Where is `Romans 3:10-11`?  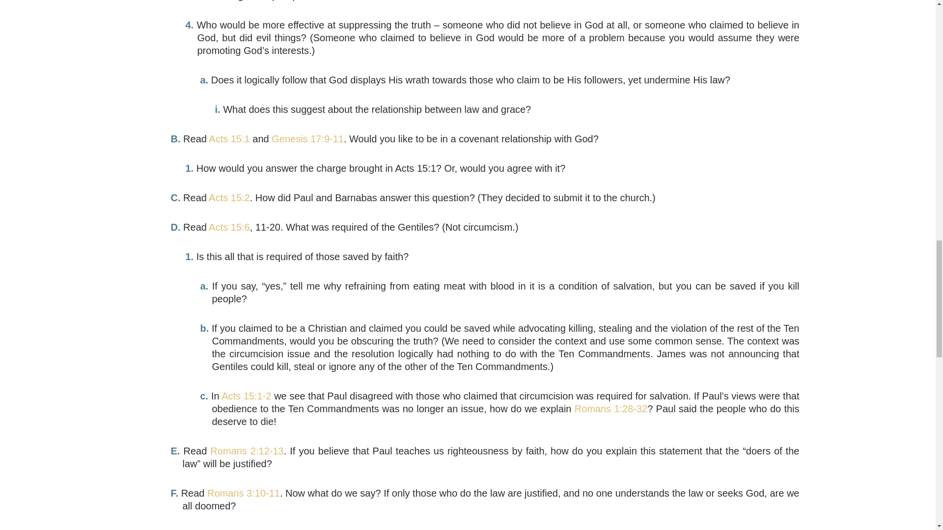 Romans 3:10-11 is located at coordinates (244, 493).